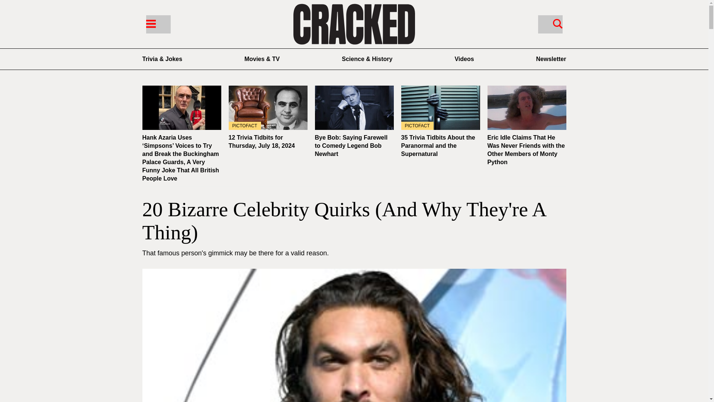  I want to click on Search, so click(557, 23).